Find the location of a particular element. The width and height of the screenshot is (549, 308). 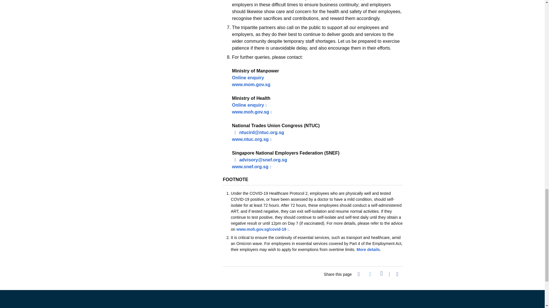

www.moh.gov.sg is located at coordinates (252, 112).